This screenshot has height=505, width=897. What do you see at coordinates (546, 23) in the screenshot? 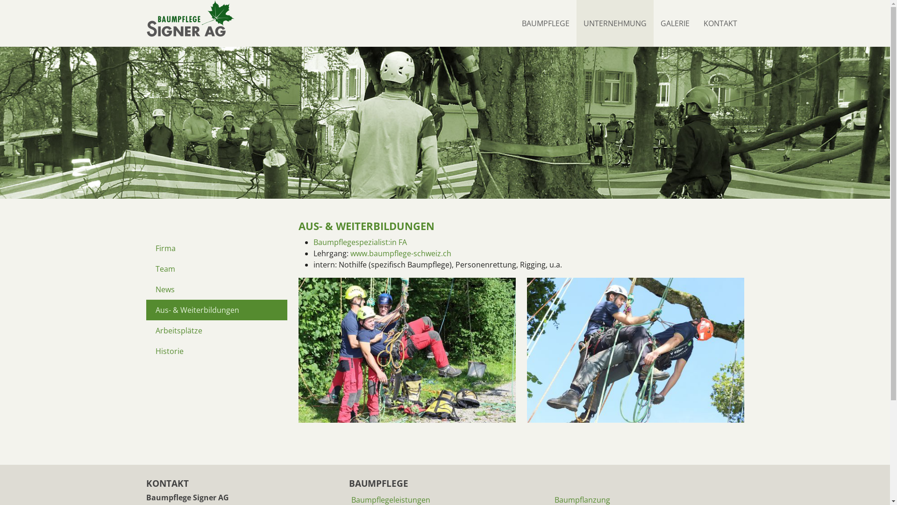
I see `BAUMPFLEGE` at bounding box center [546, 23].